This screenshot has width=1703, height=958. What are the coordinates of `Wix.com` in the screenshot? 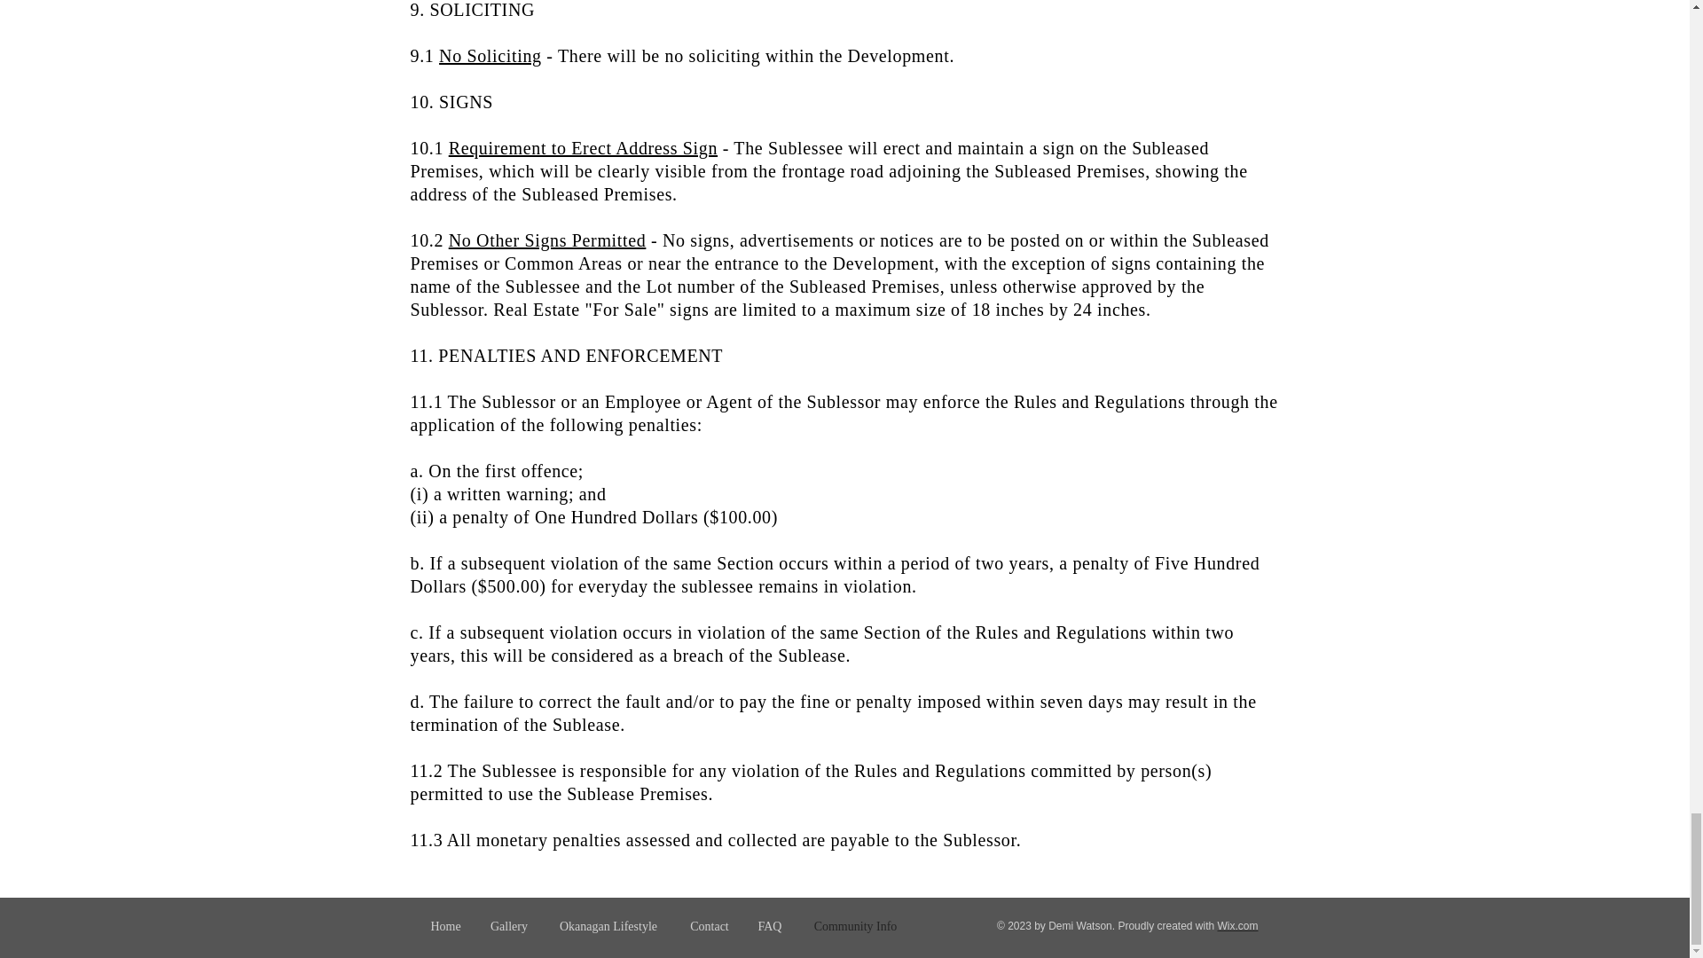 It's located at (1237, 925).